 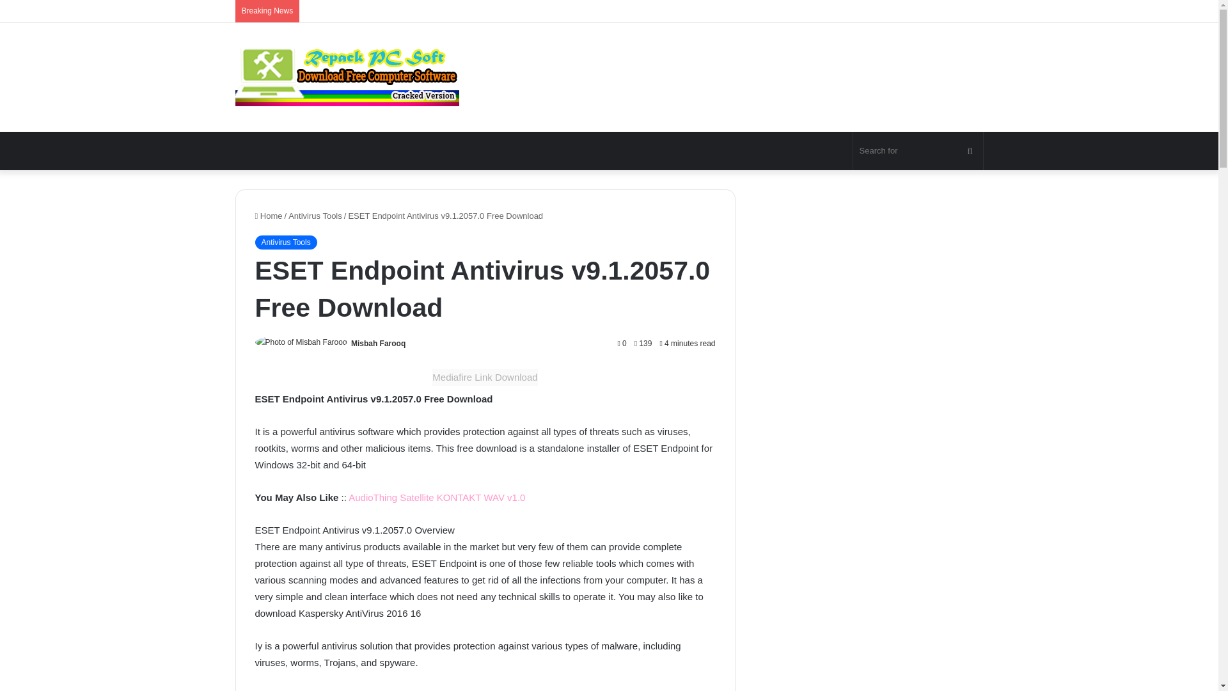 What do you see at coordinates (347, 77) in the screenshot?
I see `Latest Software Pre Activated - Cracked Free Download` at bounding box center [347, 77].